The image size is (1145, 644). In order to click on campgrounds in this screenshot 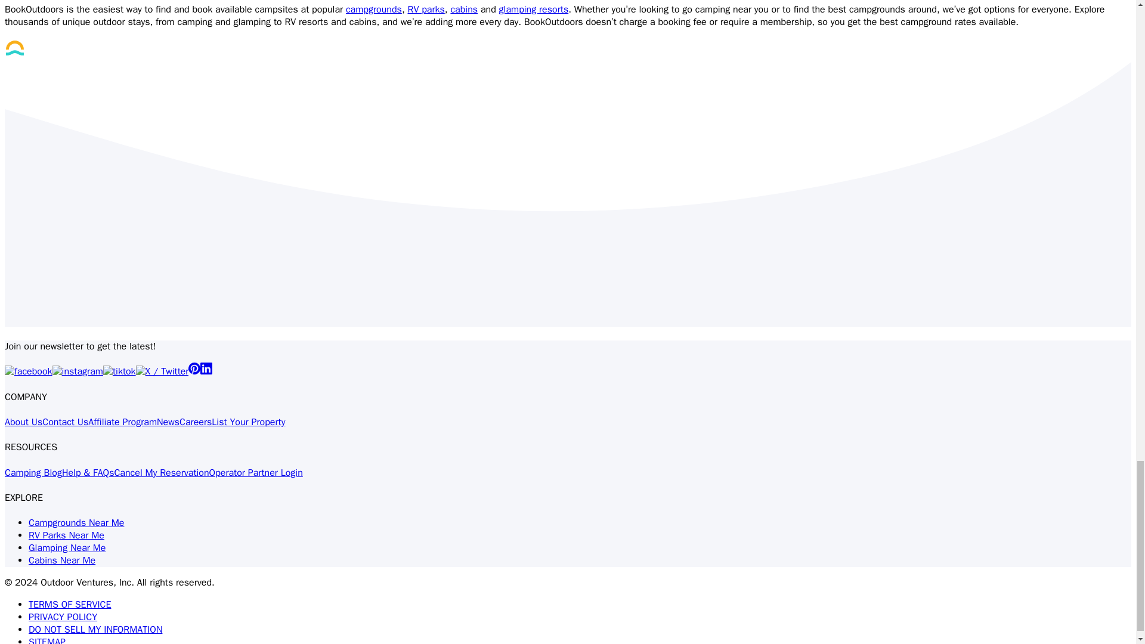, I will do `click(373, 10)`.